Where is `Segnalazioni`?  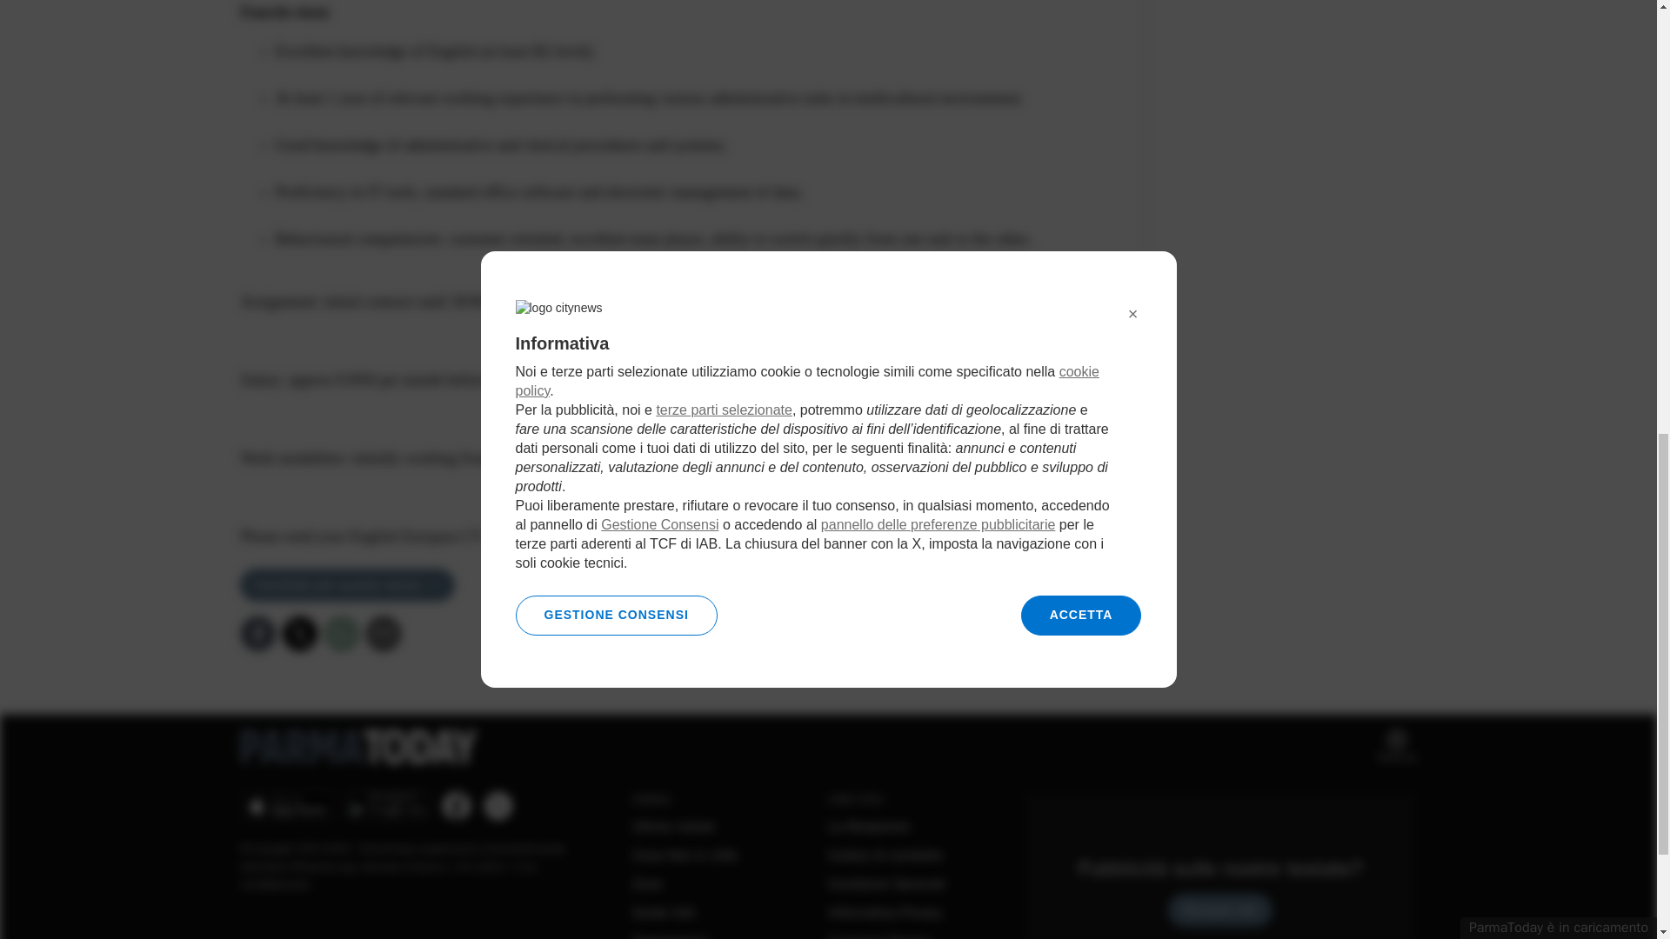
Segnalazioni is located at coordinates (670, 936).